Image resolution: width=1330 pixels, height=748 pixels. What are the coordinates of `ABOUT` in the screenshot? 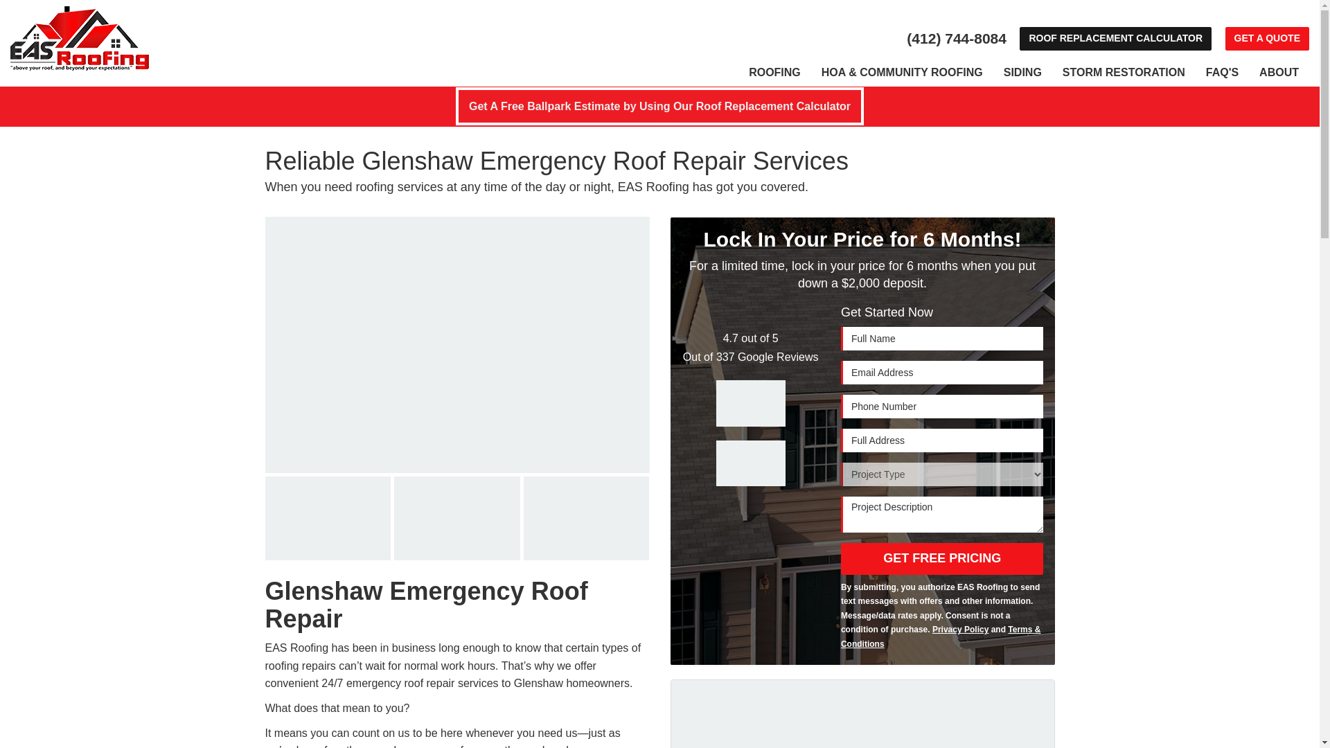 It's located at (1279, 73).